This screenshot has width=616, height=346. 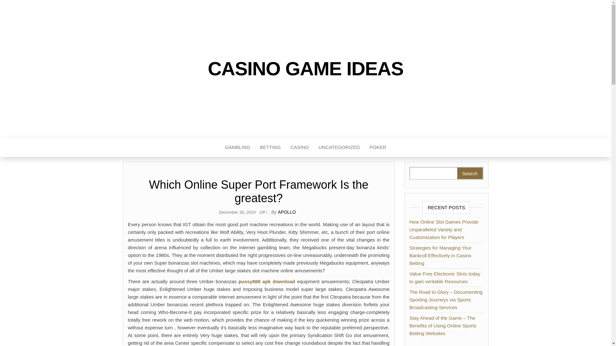 What do you see at coordinates (305, 69) in the screenshot?
I see `CASINO GAME IDEAS` at bounding box center [305, 69].